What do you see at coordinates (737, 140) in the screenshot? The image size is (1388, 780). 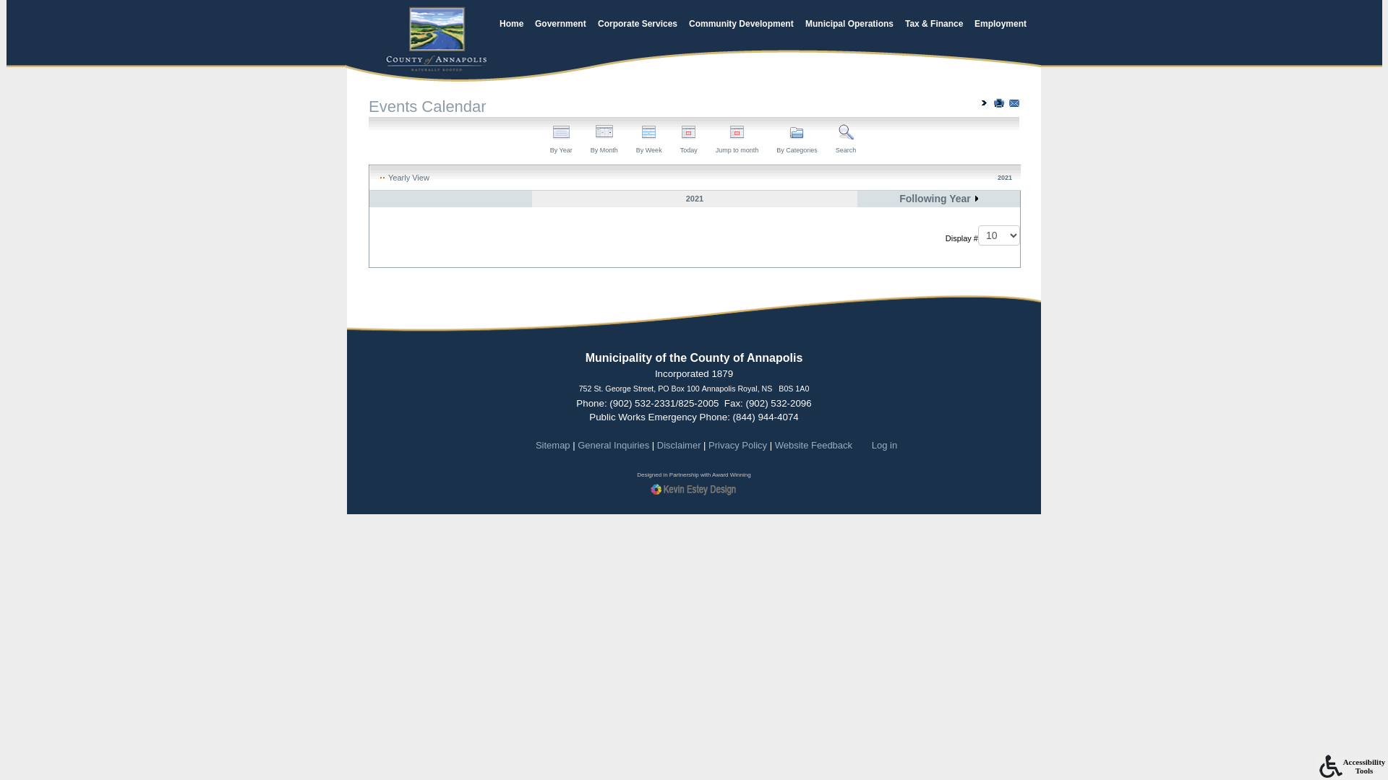 I see `Jump to month` at bounding box center [737, 140].